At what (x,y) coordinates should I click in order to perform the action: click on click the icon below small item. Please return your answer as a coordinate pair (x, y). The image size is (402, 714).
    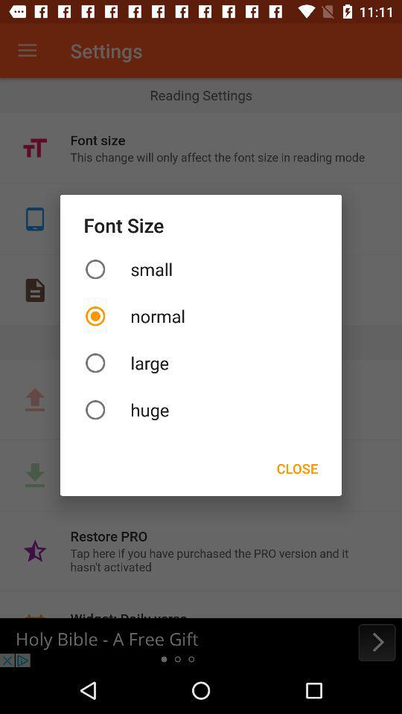
    Looking at the image, I should click on (201, 315).